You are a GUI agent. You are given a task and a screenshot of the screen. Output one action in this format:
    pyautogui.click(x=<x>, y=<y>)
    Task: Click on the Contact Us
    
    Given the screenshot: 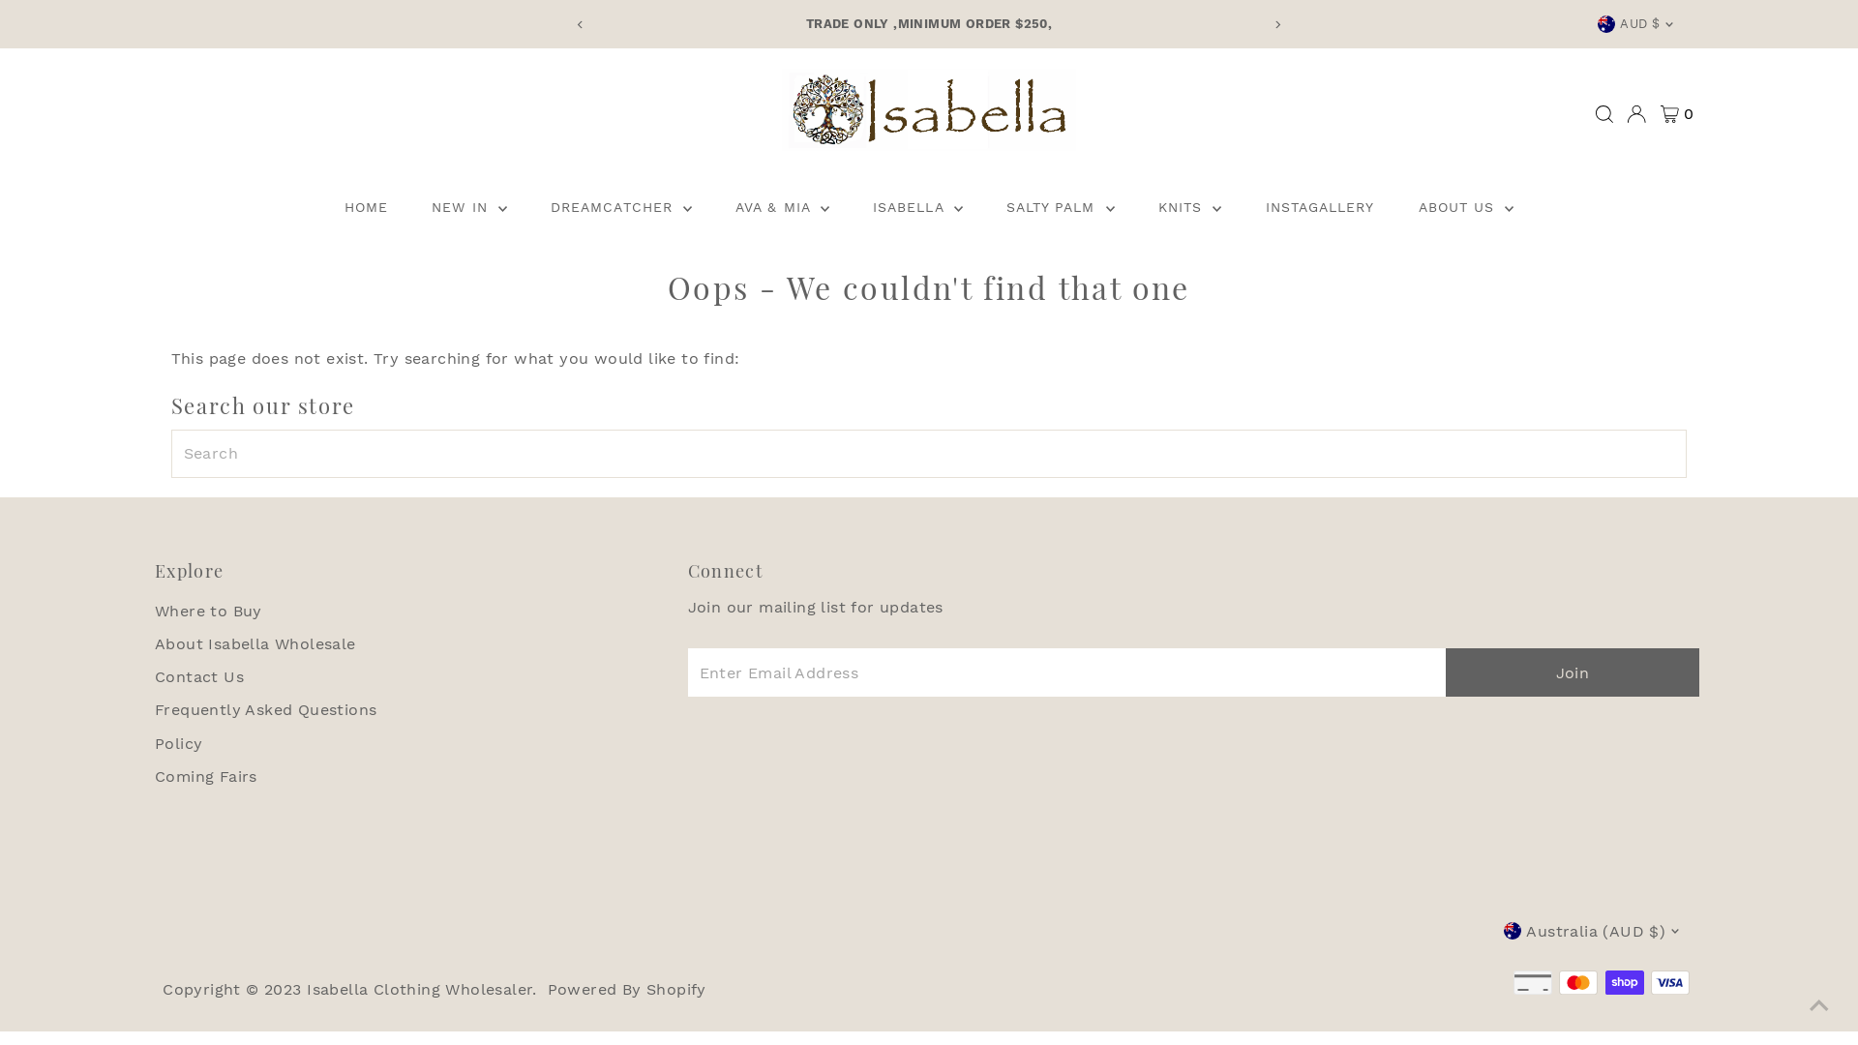 What is the action you would take?
    pyautogui.click(x=199, y=677)
    